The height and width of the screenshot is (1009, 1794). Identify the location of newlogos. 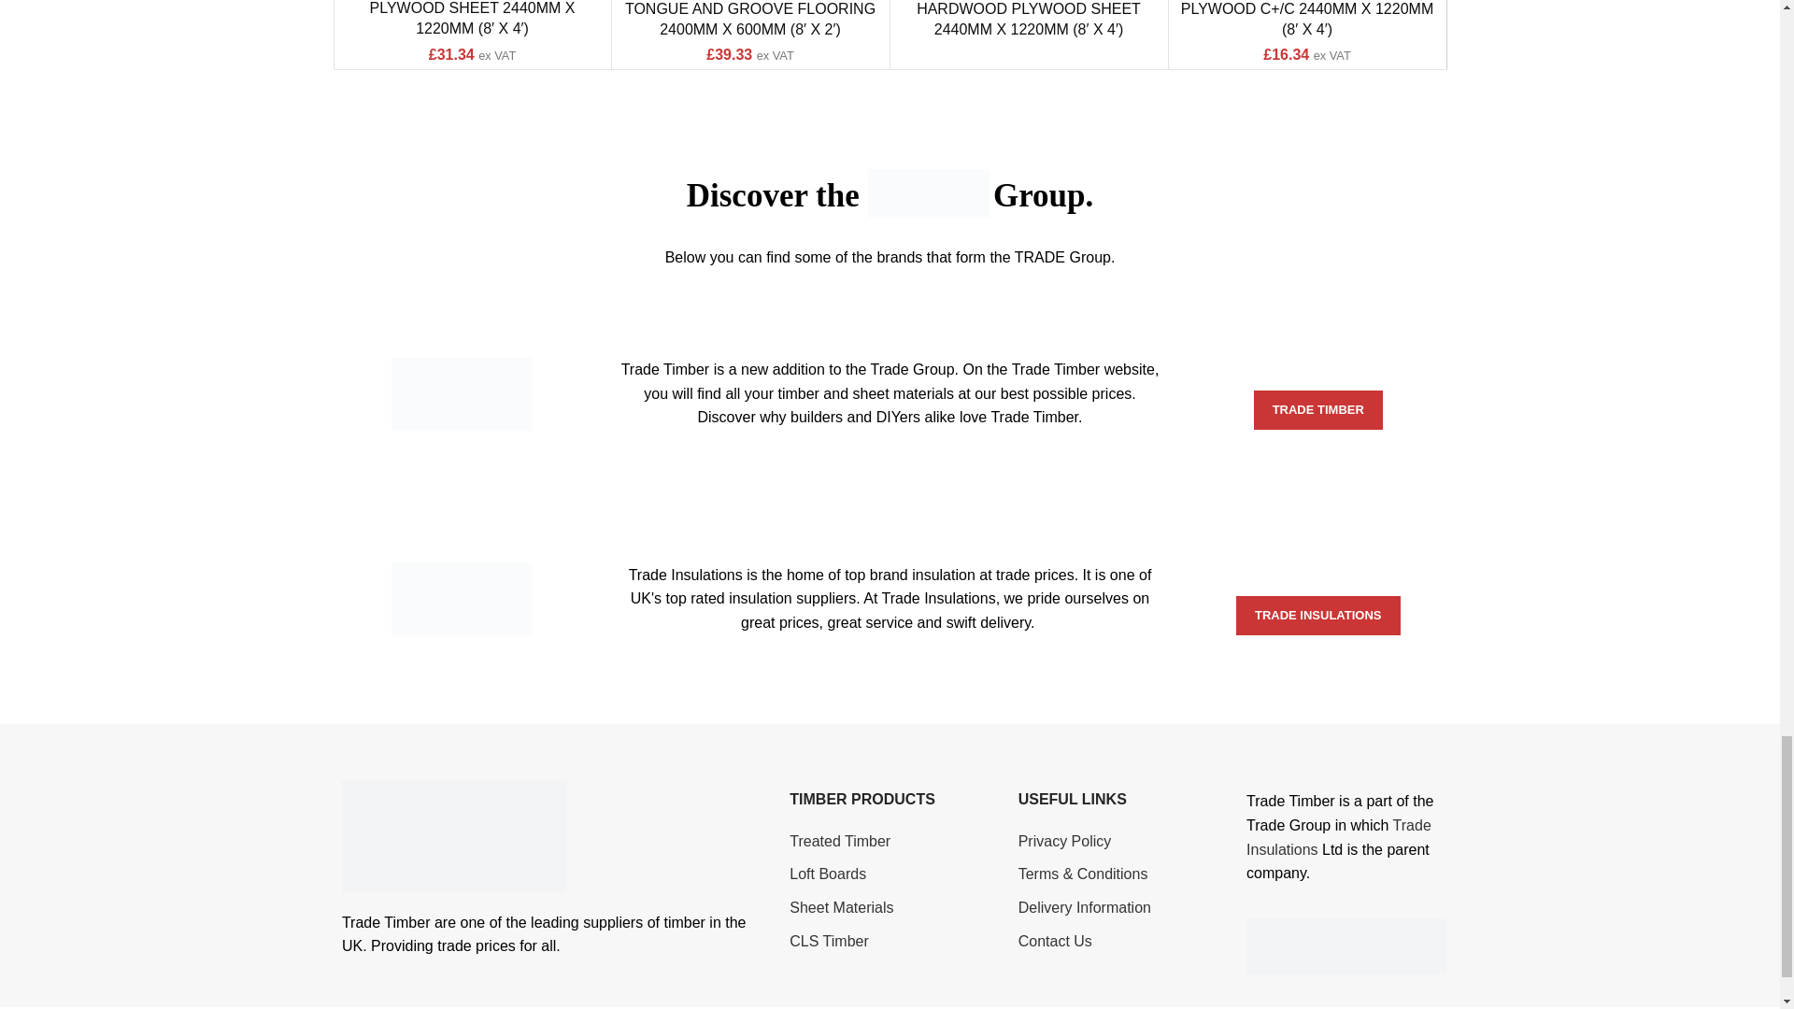
(454, 835).